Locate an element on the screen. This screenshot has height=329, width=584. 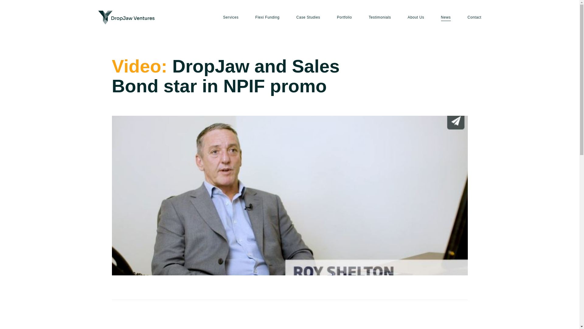
Testimonials is located at coordinates (380, 17).